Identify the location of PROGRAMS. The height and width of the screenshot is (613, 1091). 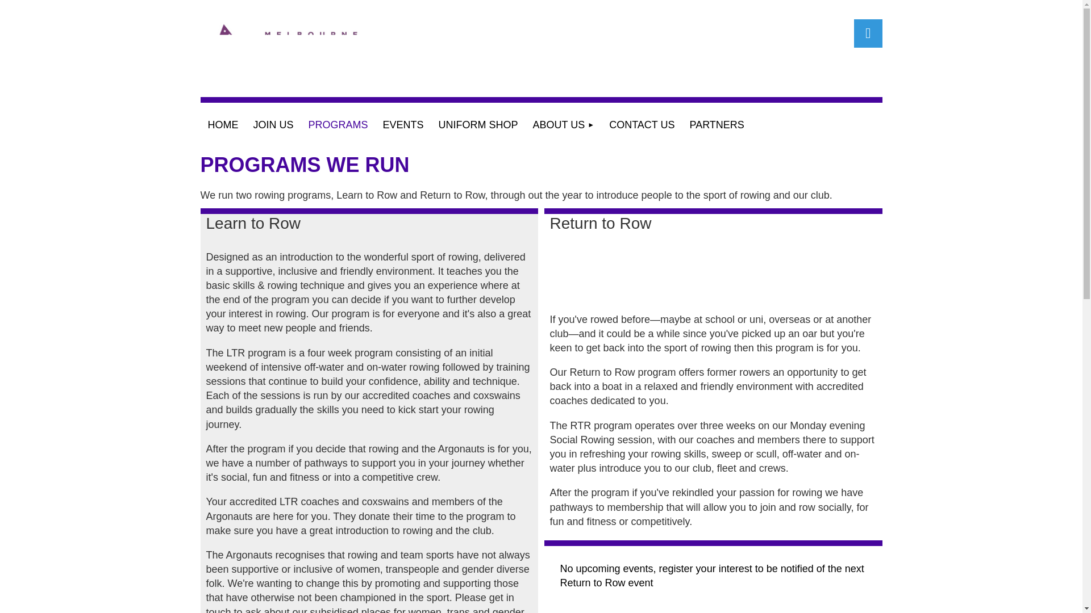
(338, 125).